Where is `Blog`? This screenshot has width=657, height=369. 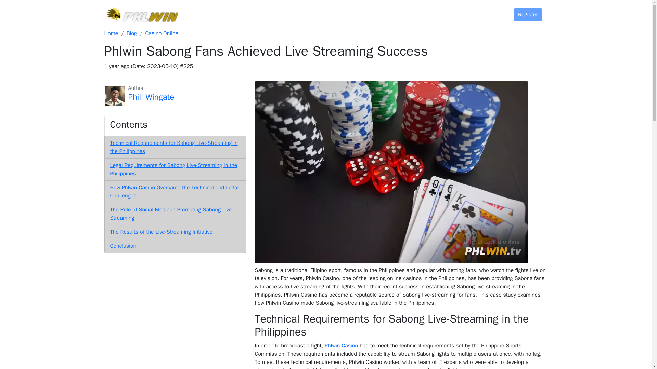 Blog is located at coordinates (464, 12).